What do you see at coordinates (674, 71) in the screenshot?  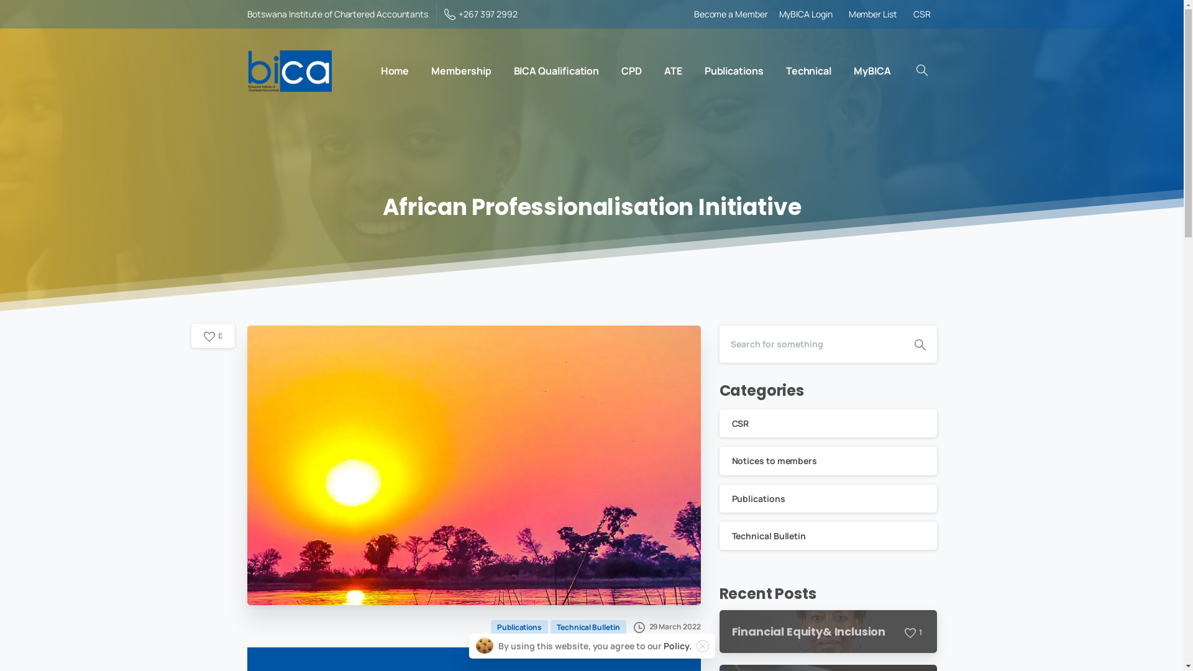 I see `ATE` at bounding box center [674, 71].